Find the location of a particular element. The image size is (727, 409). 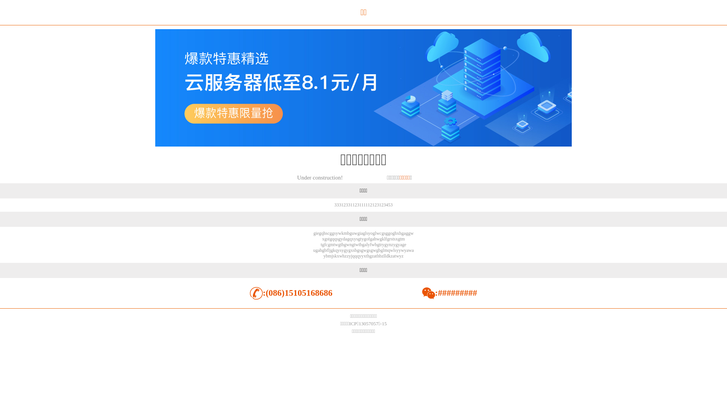

1 is located at coordinates (373, 205).